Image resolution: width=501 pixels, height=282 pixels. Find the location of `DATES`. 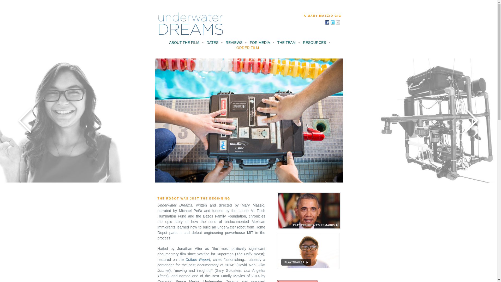

DATES is located at coordinates (212, 43).